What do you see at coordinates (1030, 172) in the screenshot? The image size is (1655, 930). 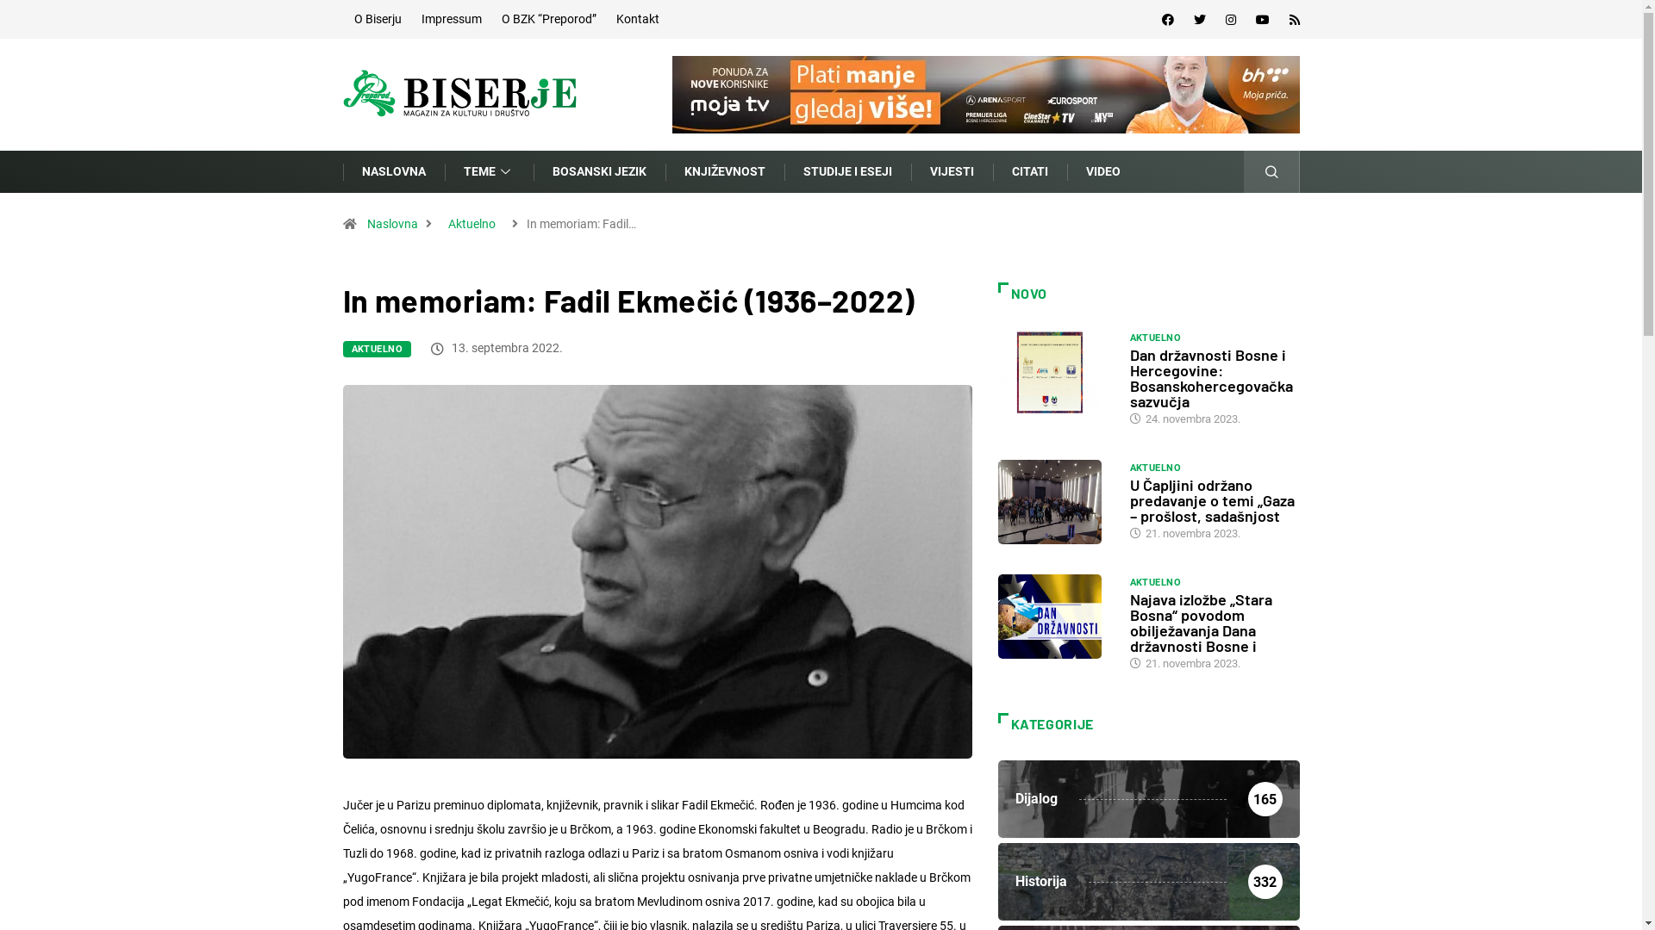 I see `CITATI` at bounding box center [1030, 172].